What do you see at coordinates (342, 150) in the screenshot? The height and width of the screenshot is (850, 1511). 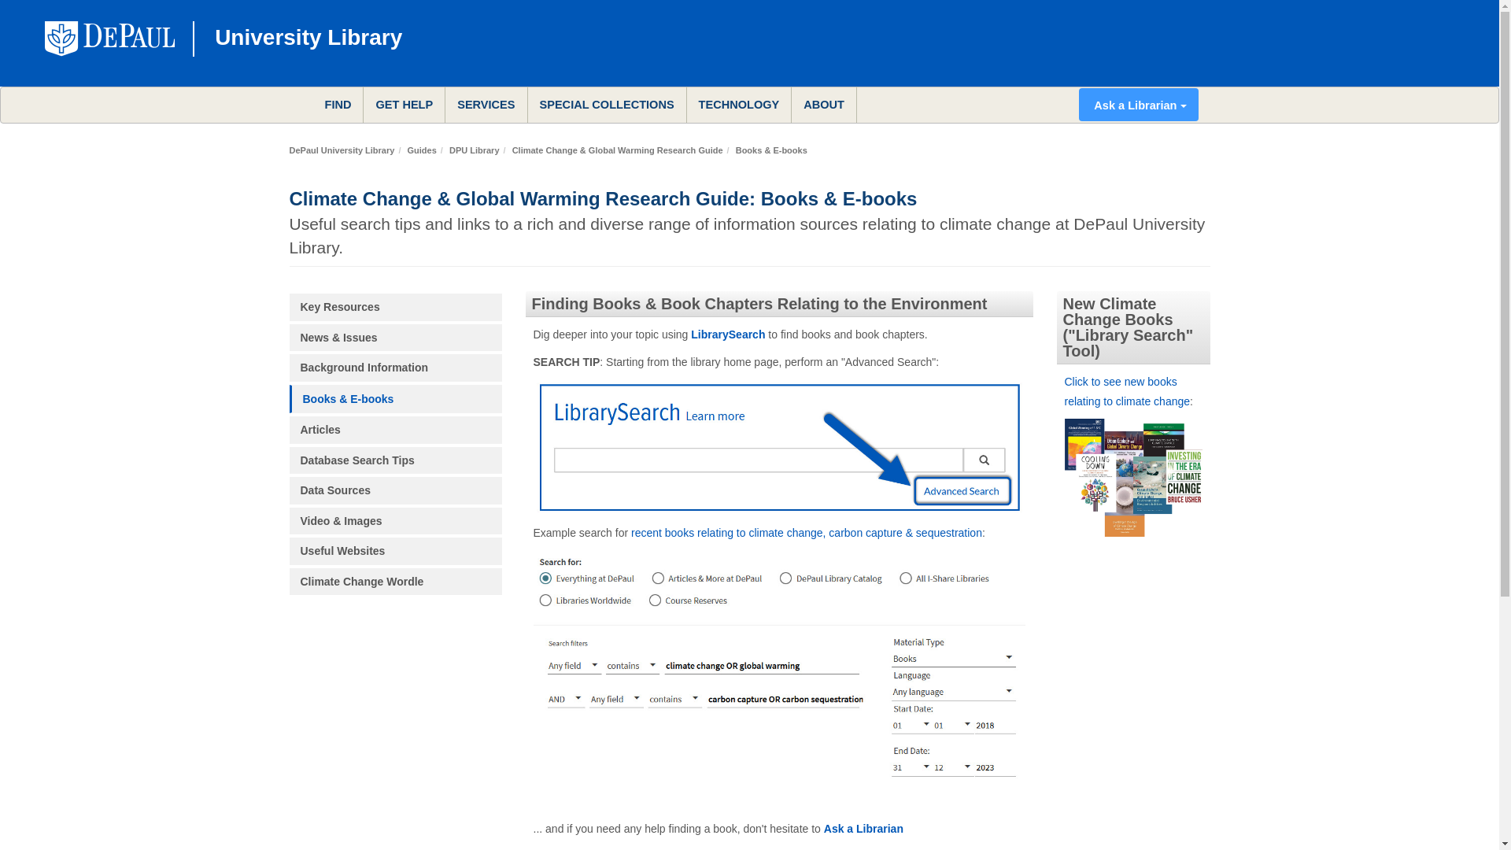 I see `DePaul University Library` at bounding box center [342, 150].